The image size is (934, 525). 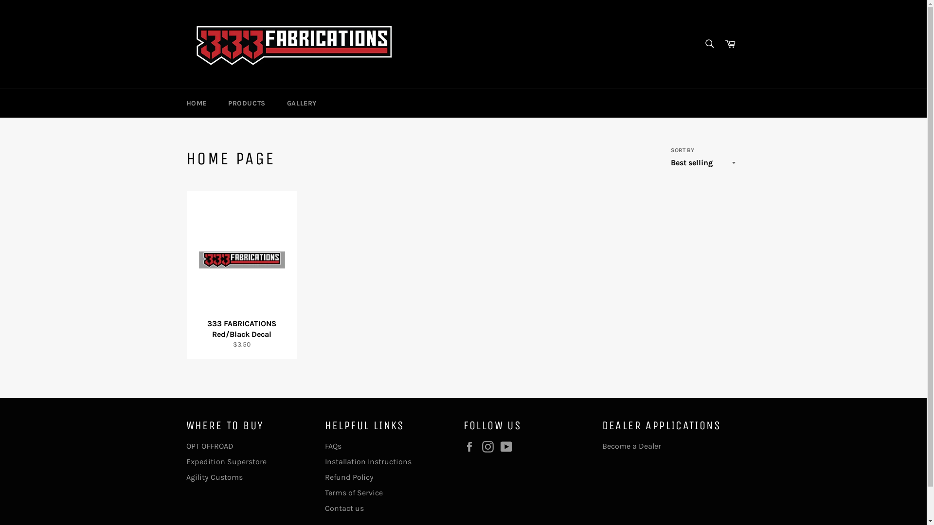 What do you see at coordinates (333, 446) in the screenshot?
I see `FAQs` at bounding box center [333, 446].